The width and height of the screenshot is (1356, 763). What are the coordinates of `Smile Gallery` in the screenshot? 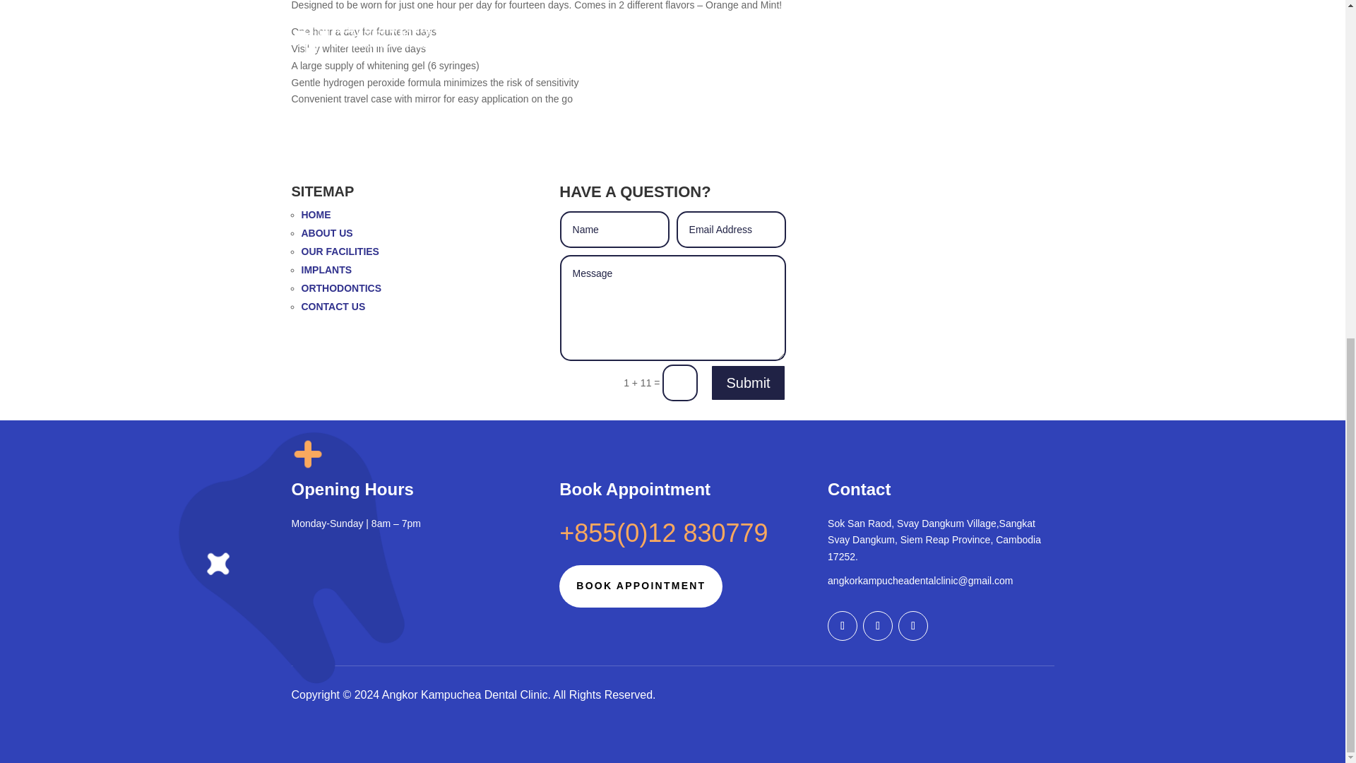 It's located at (326, 269).